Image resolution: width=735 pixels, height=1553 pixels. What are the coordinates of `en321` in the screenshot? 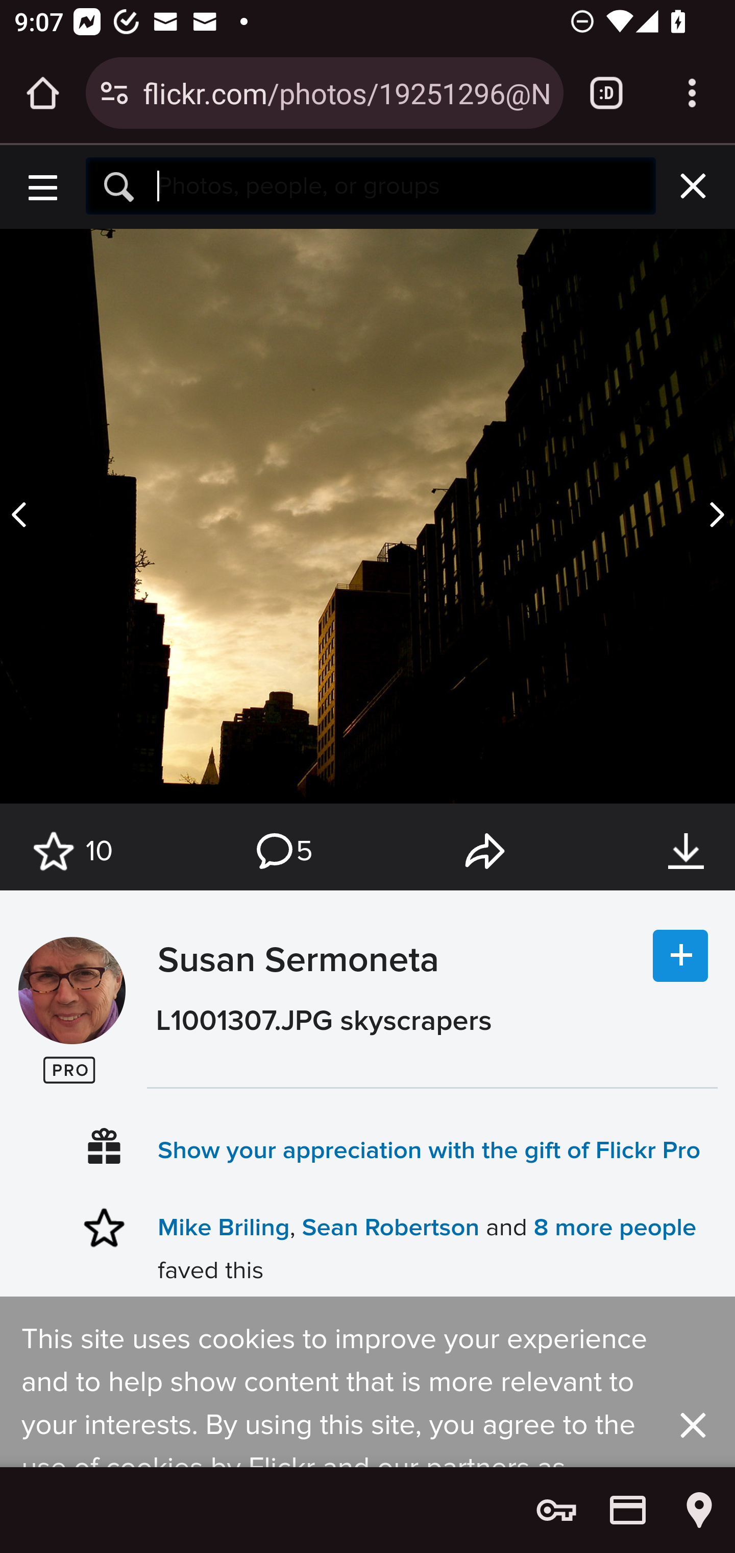 It's located at (71, 991).